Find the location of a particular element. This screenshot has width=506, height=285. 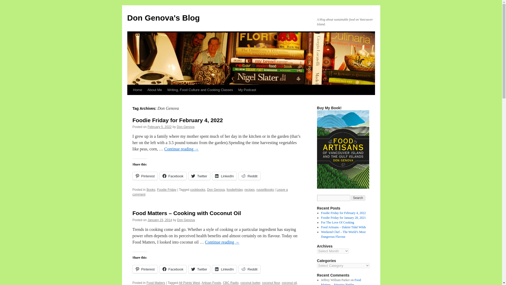

Twitter is located at coordinates (199, 269).